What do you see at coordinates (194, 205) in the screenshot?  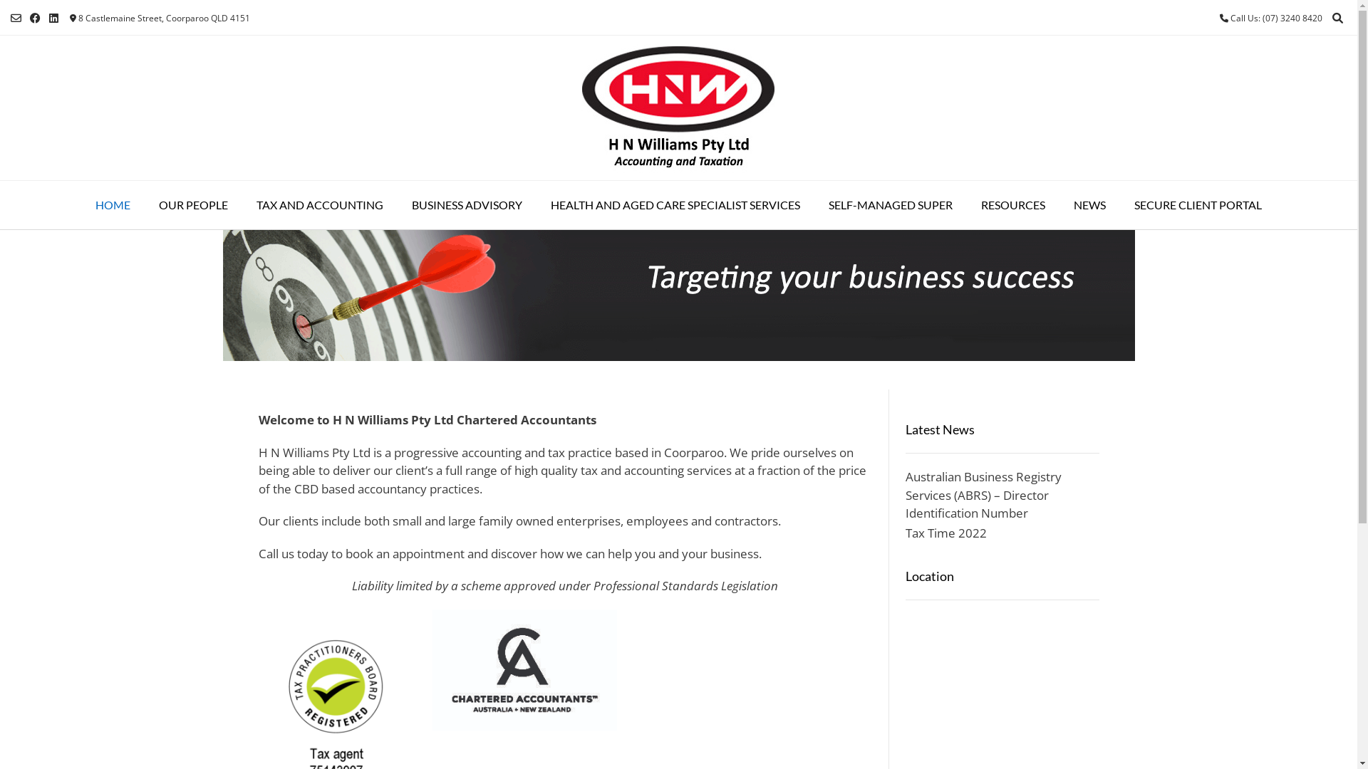 I see `OUR PEOPLE` at bounding box center [194, 205].